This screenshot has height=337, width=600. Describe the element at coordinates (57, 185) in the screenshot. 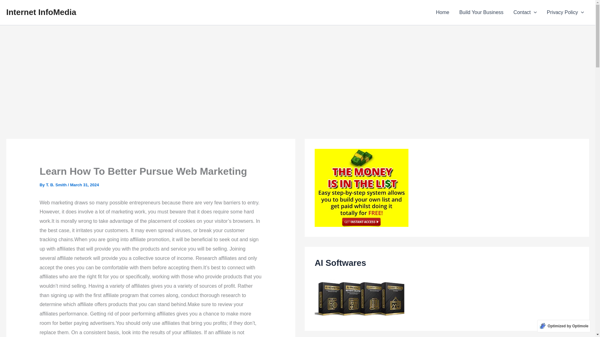

I see `View all posts by T. B. Smith` at that location.